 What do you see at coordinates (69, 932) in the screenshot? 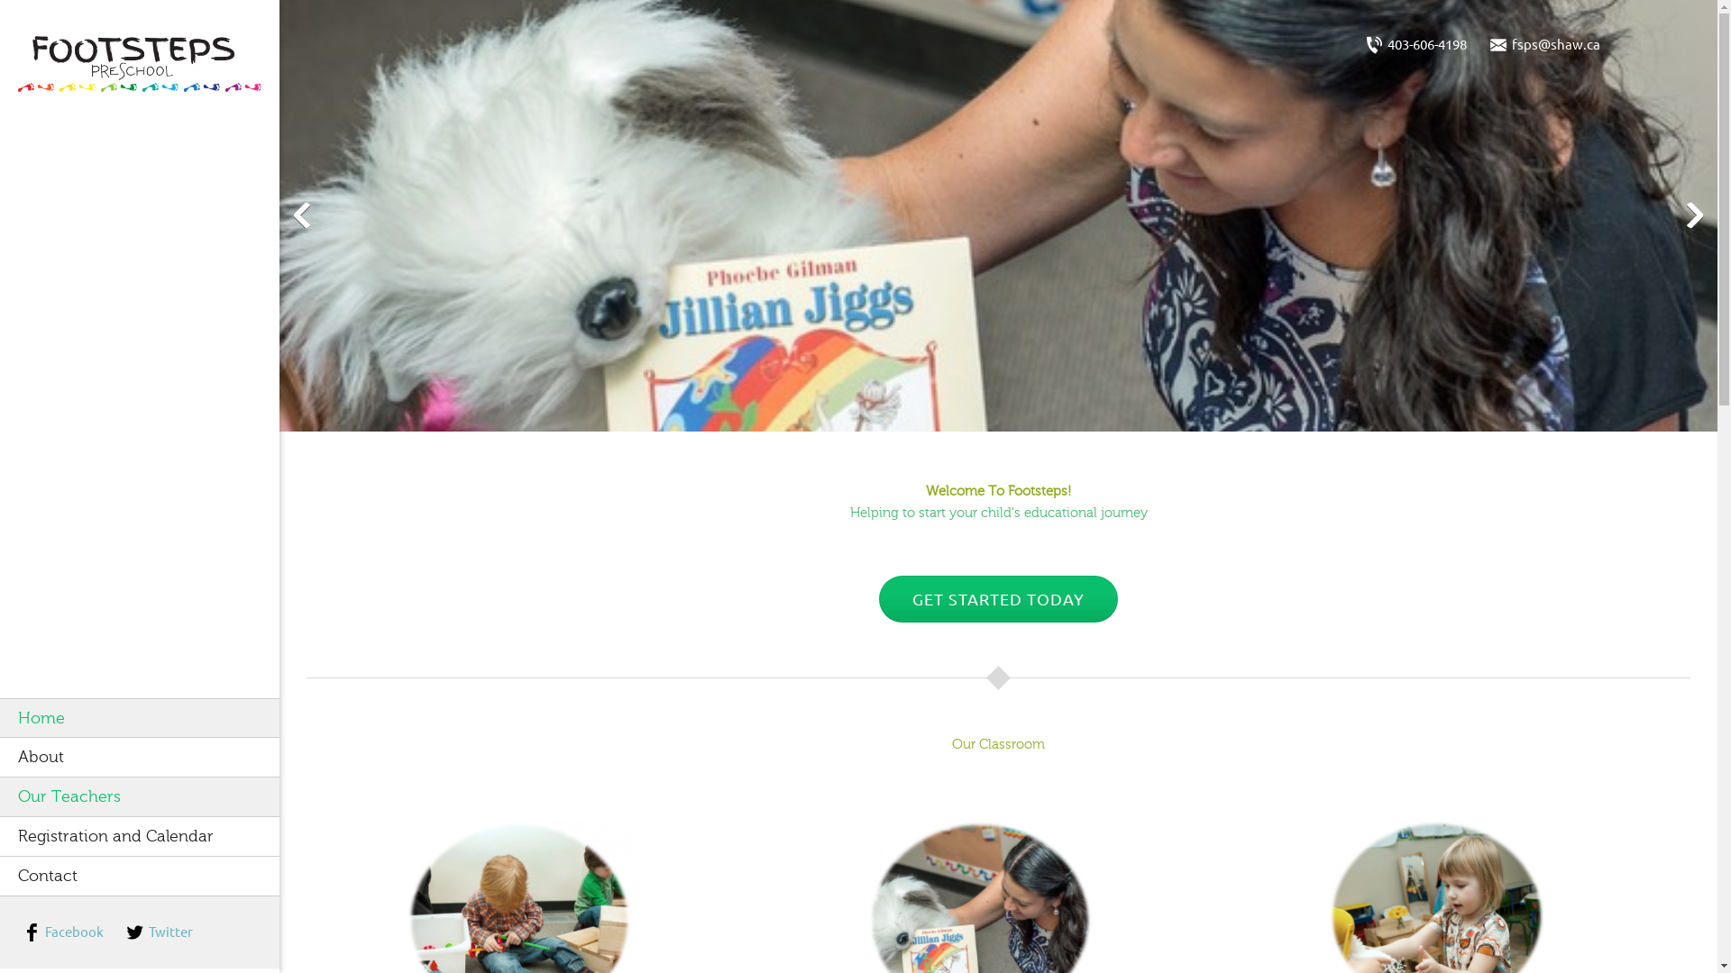
I see `Facebook` at bounding box center [69, 932].